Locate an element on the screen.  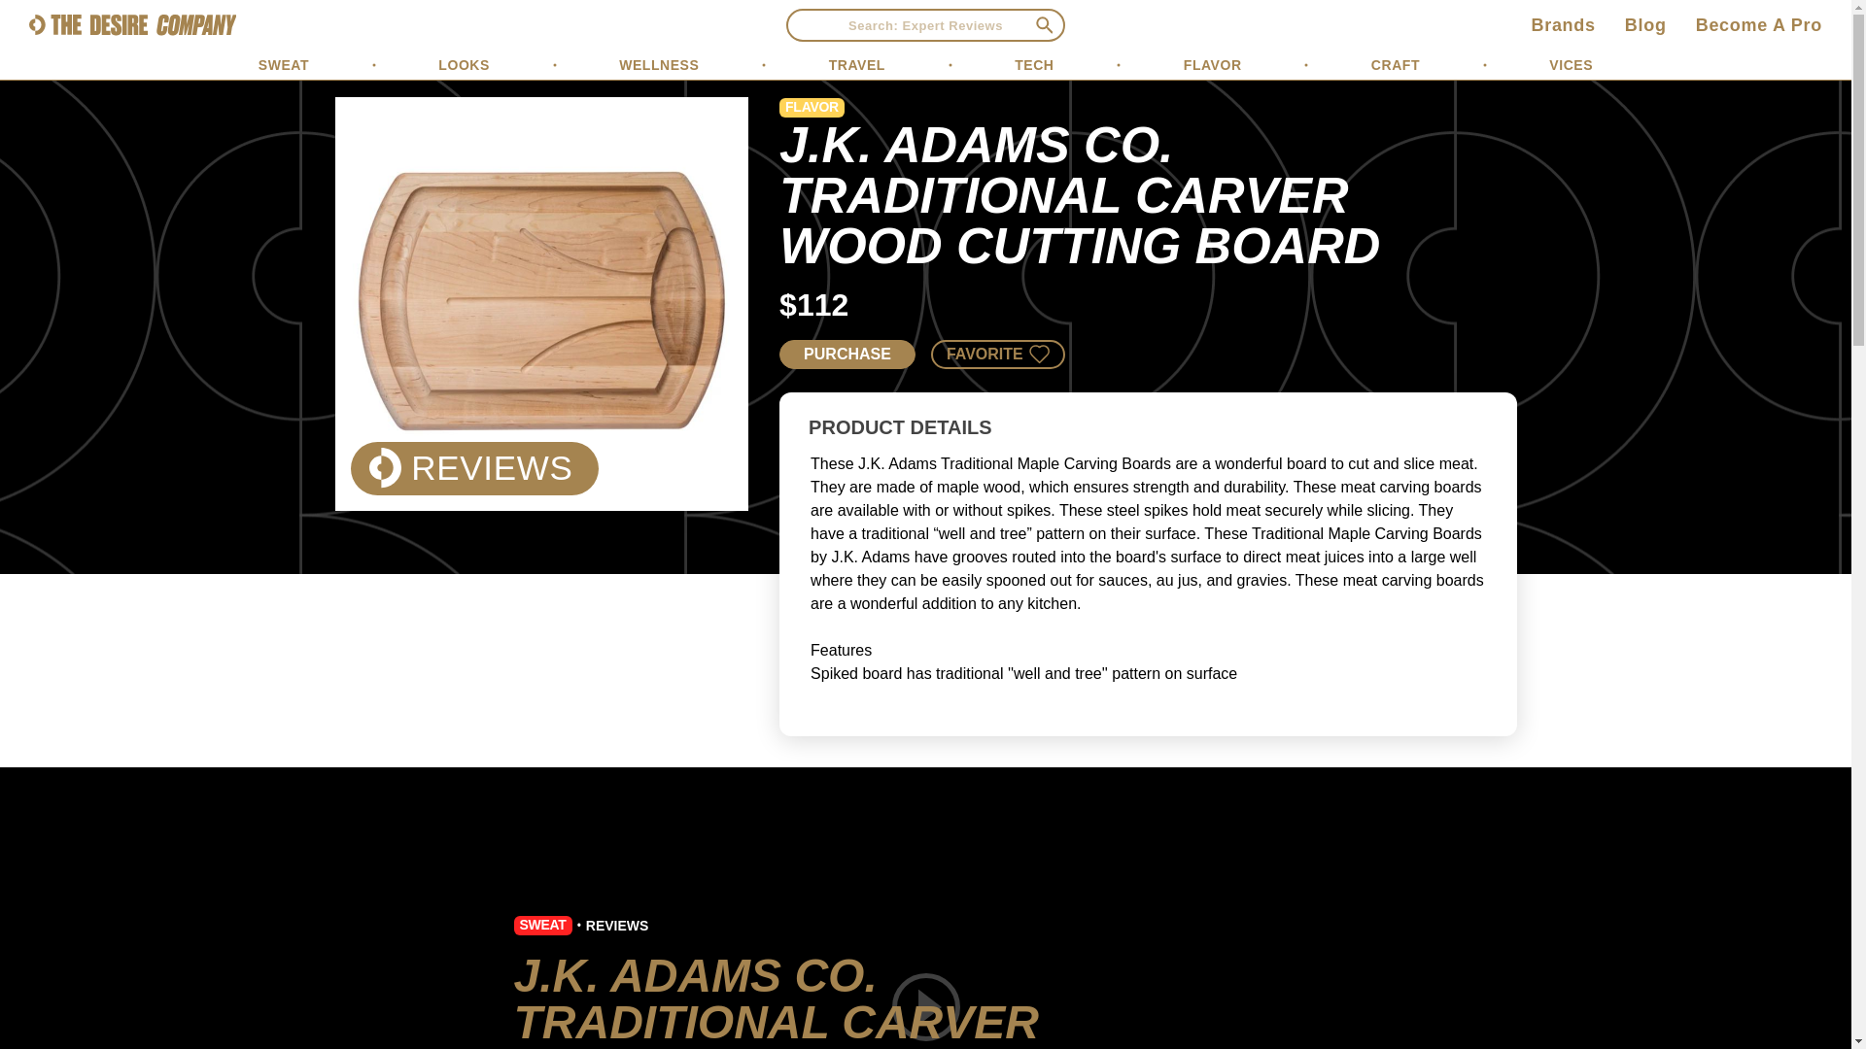
LOOKS is located at coordinates (464, 64).